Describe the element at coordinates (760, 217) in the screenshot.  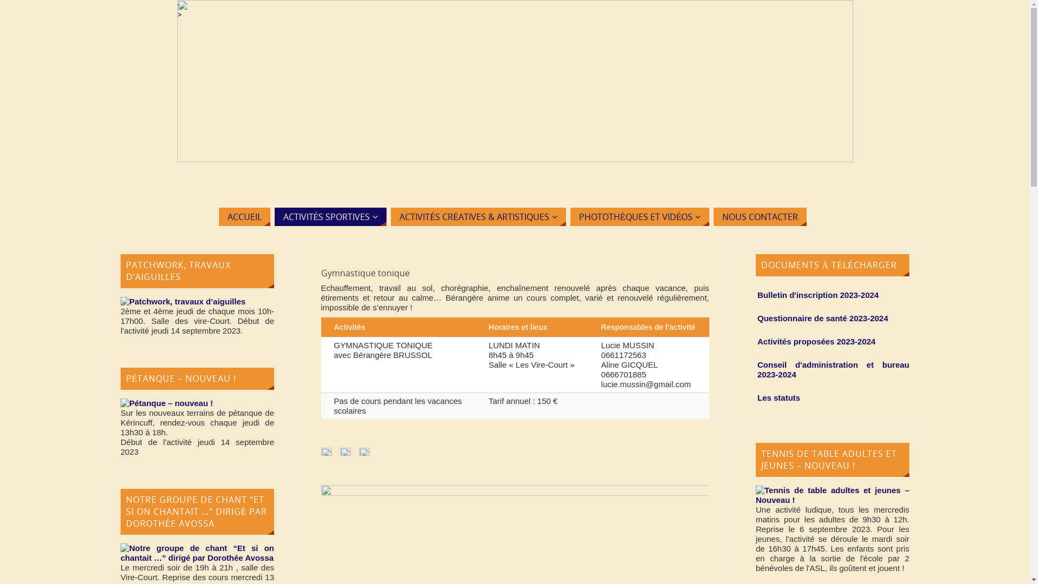
I see `NOUS CONTACTER` at that location.